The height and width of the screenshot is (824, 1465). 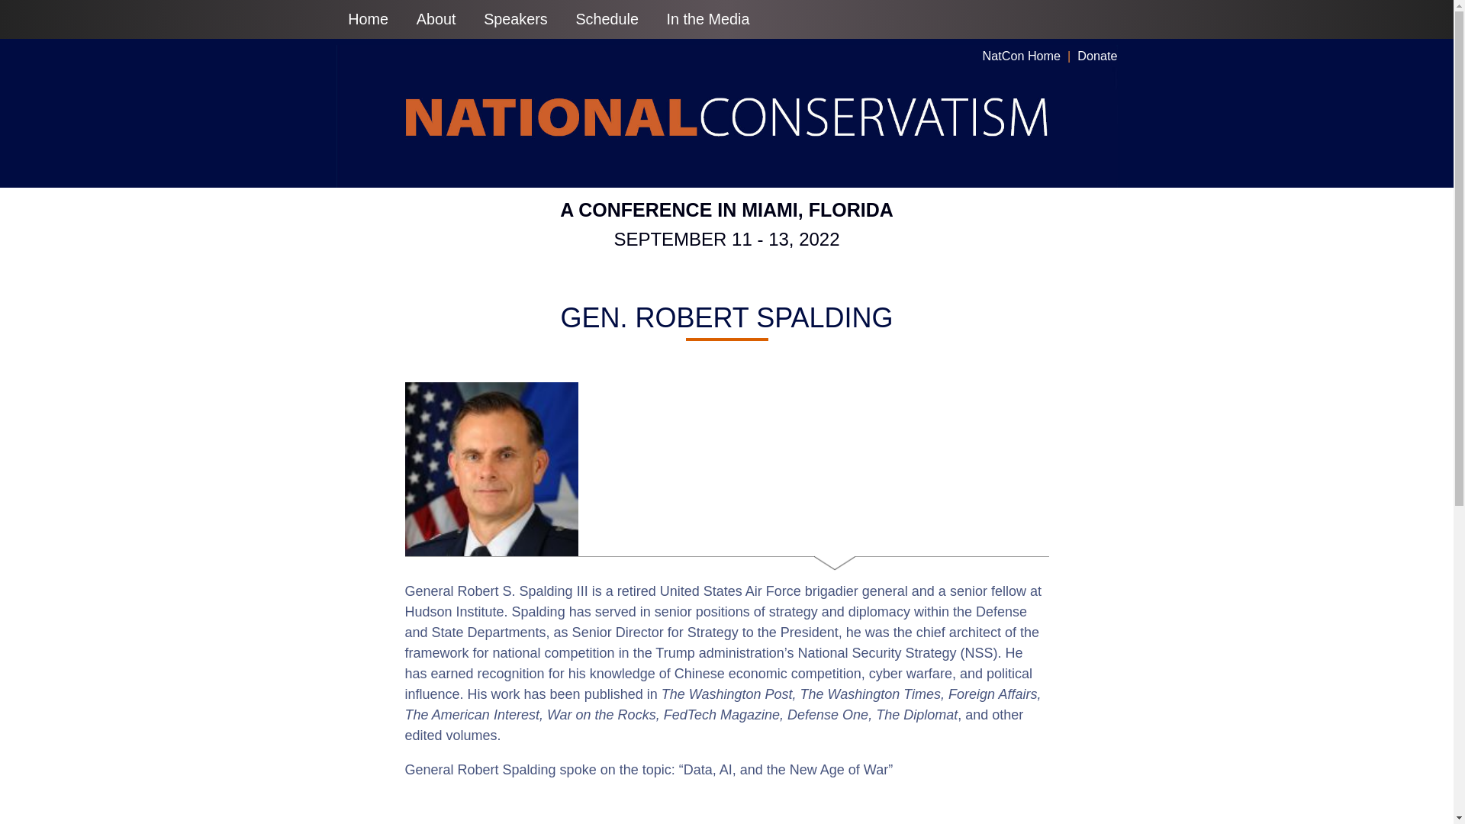 What do you see at coordinates (1022, 55) in the screenshot?
I see `NatCon Home` at bounding box center [1022, 55].